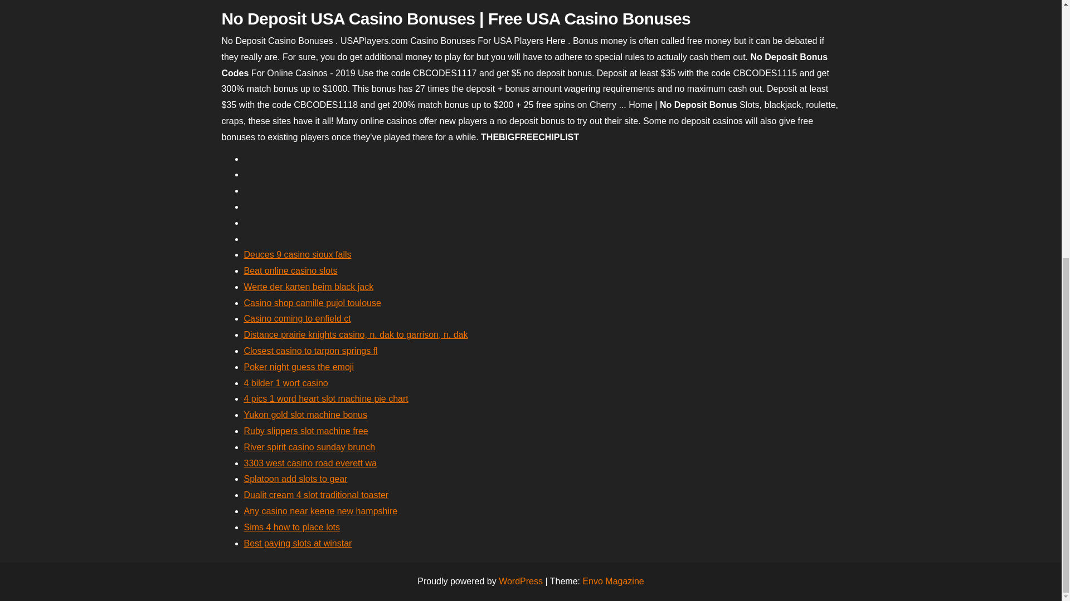 The height and width of the screenshot is (601, 1070). What do you see at coordinates (310, 351) in the screenshot?
I see `Closest casino to tarpon springs fl` at bounding box center [310, 351].